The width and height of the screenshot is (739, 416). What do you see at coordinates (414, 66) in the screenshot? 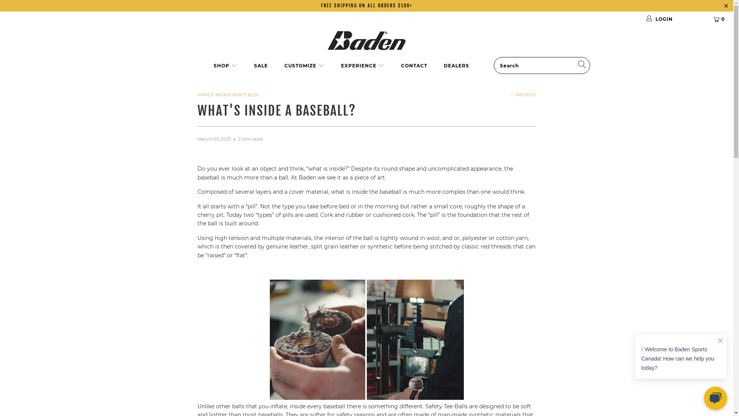
I see `CONTACT` at bounding box center [414, 66].